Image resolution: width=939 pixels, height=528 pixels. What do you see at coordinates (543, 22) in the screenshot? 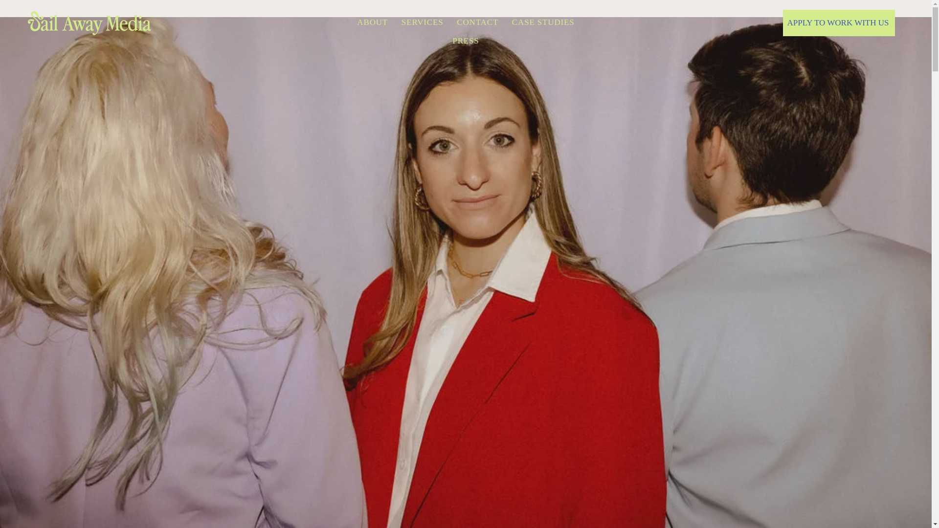
I see `CASE STUDIES` at bounding box center [543, 22].